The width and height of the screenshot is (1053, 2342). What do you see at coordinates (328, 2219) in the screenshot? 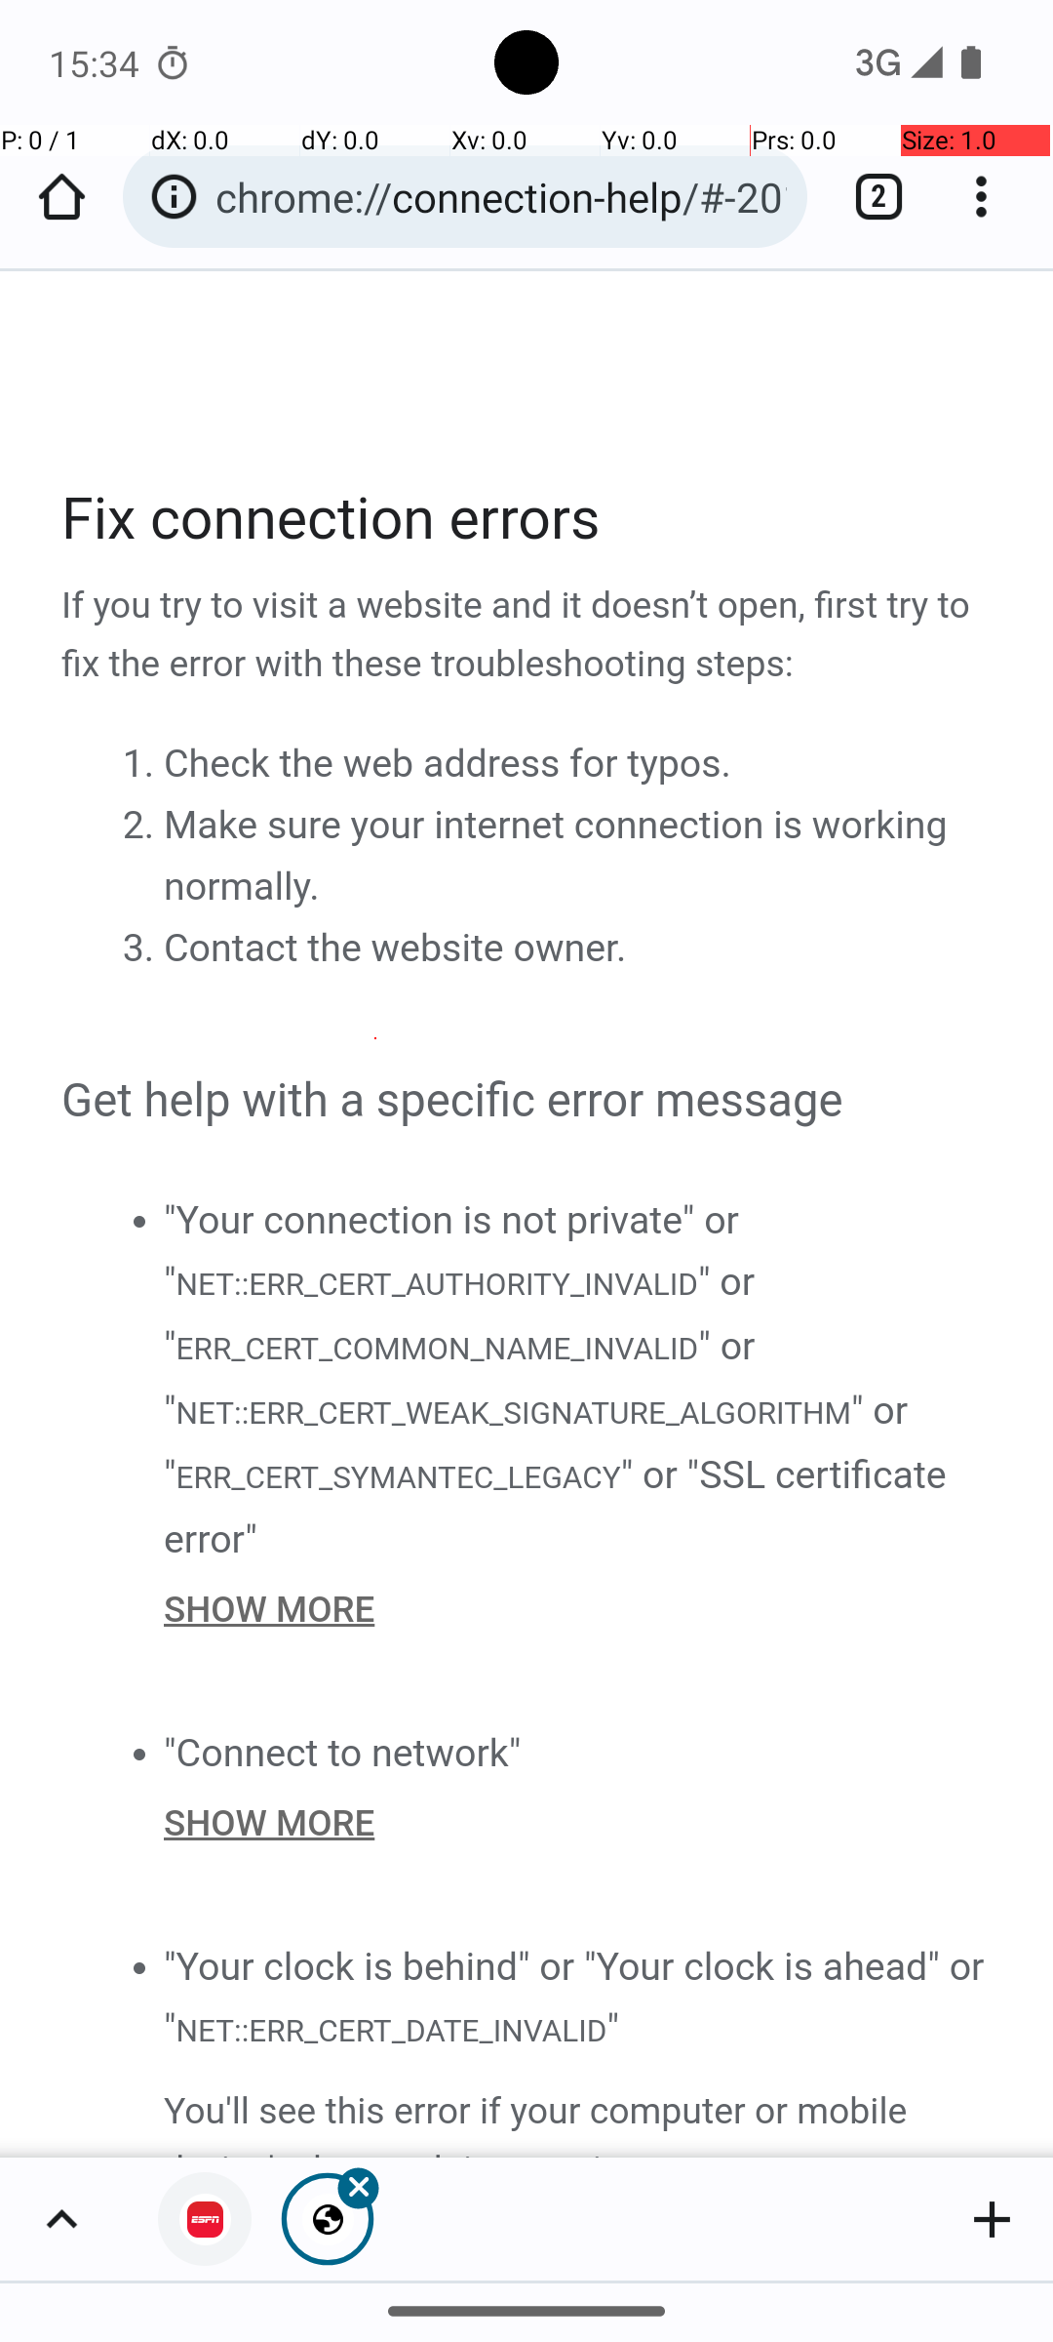
I see `Close  tab` at bounding box center [328, 2219].